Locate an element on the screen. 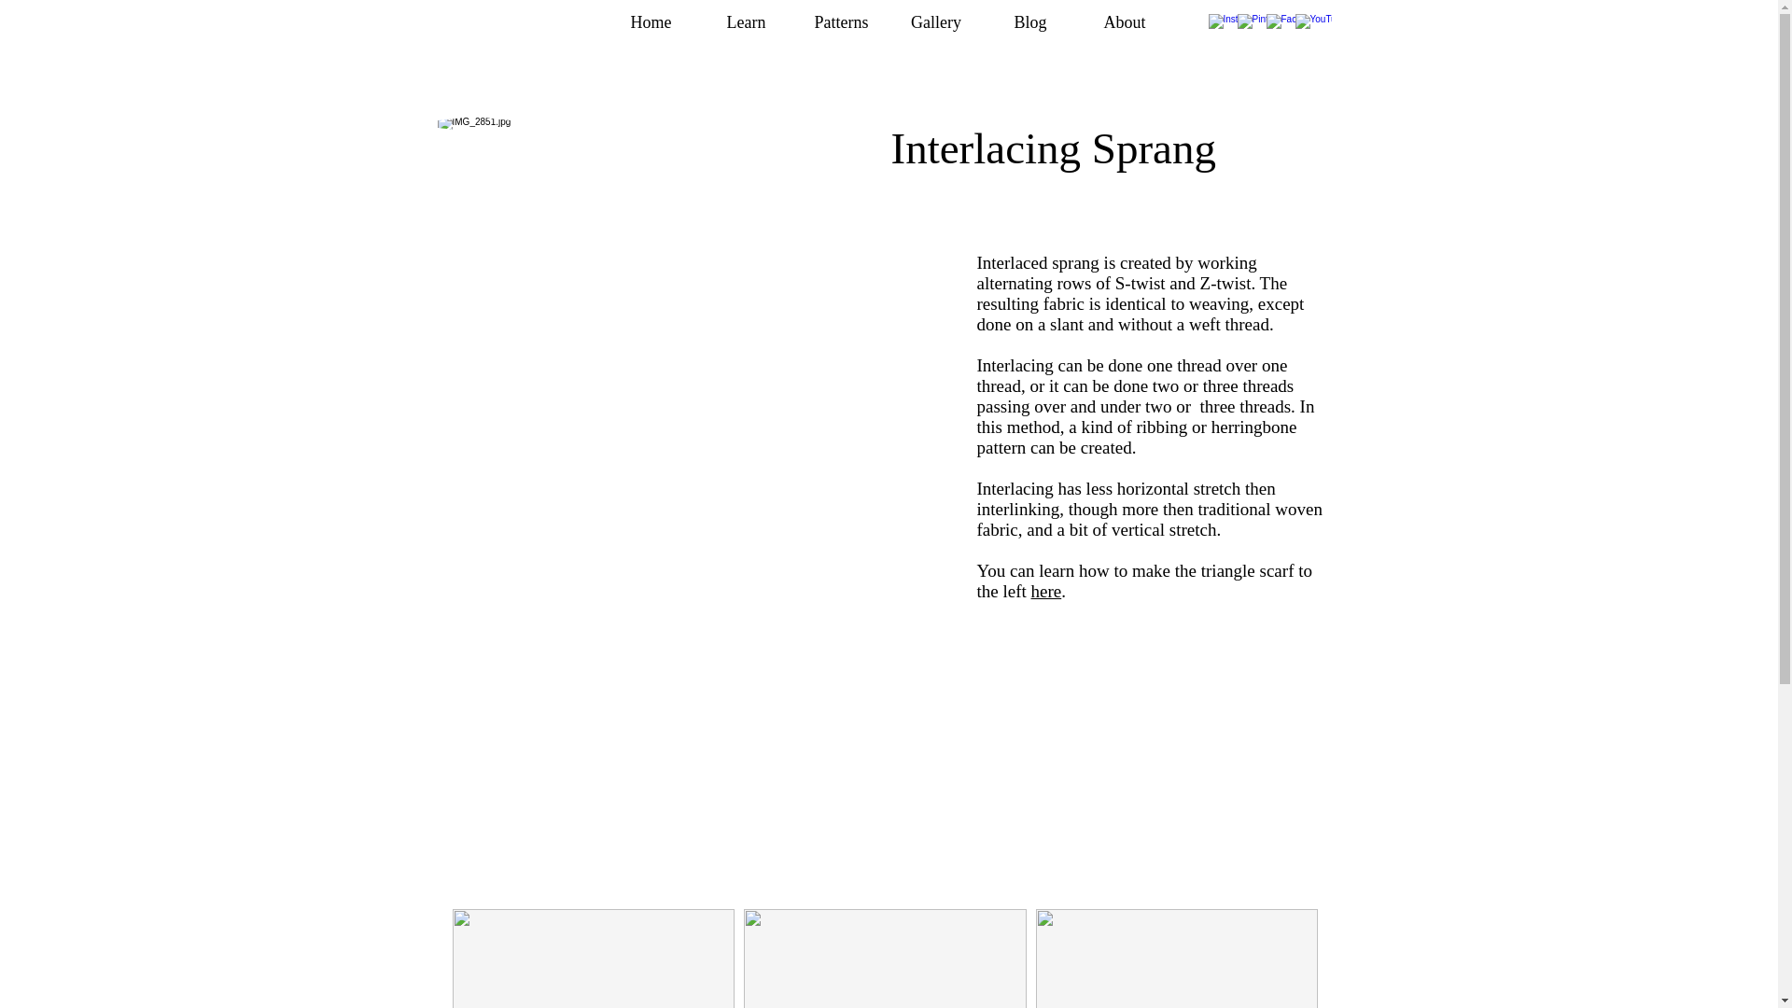 The image size is (1792, 1008). About is located at coordinates (1124, 22).